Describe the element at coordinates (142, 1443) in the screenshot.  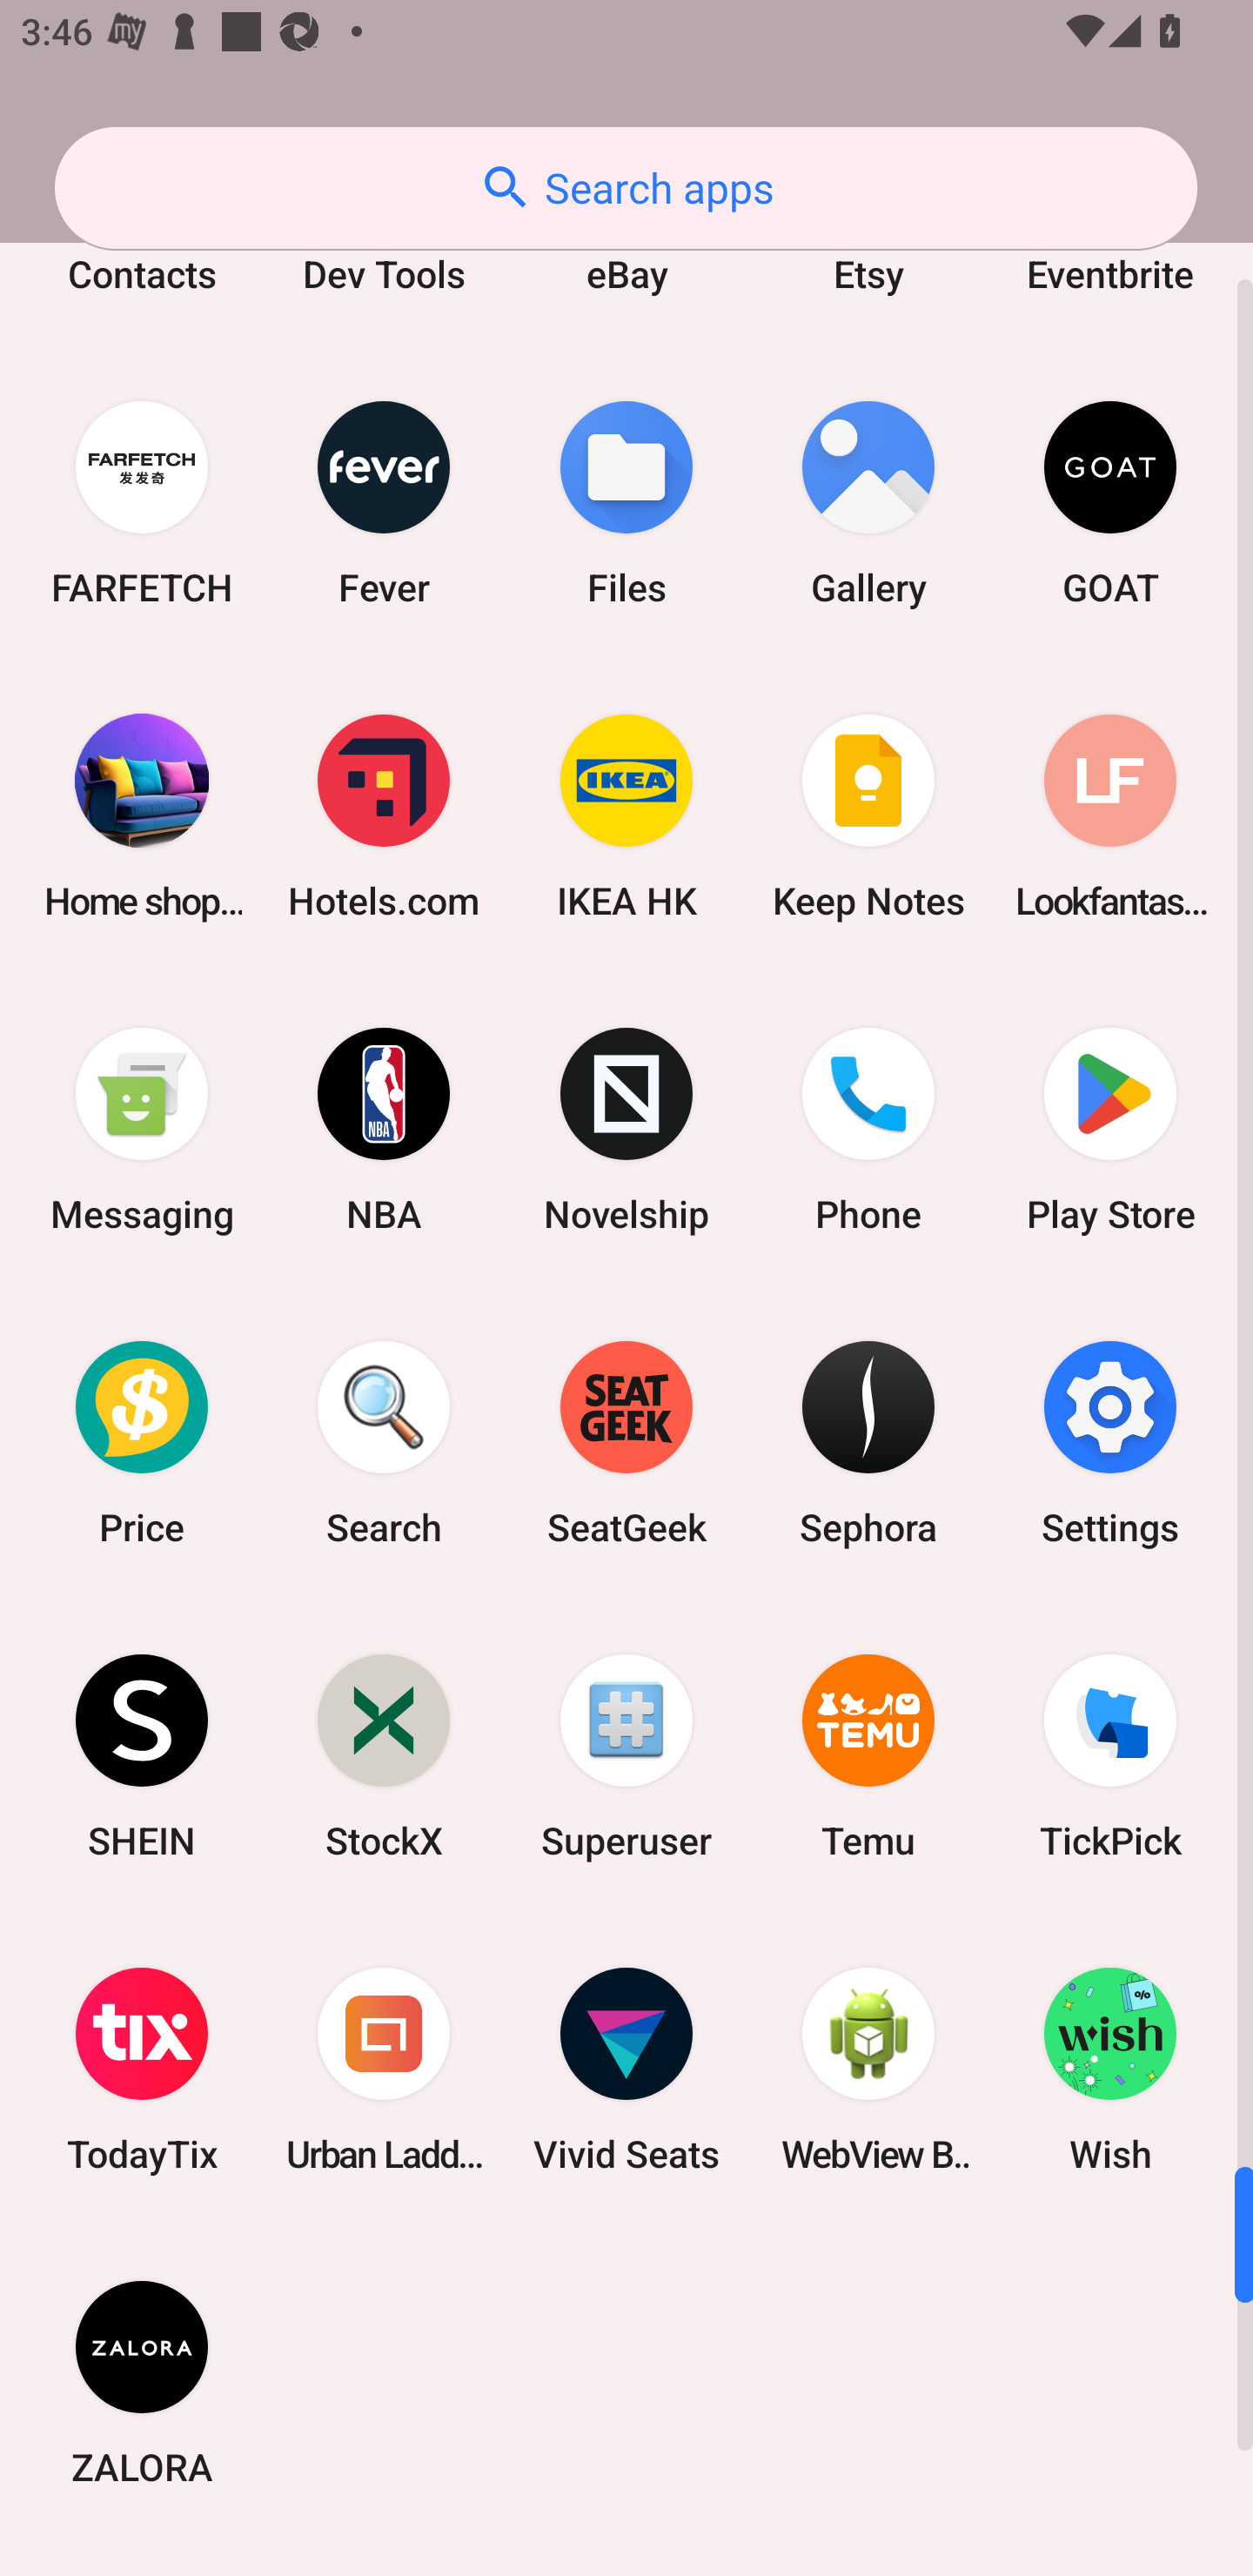
I see `Price` at that location.